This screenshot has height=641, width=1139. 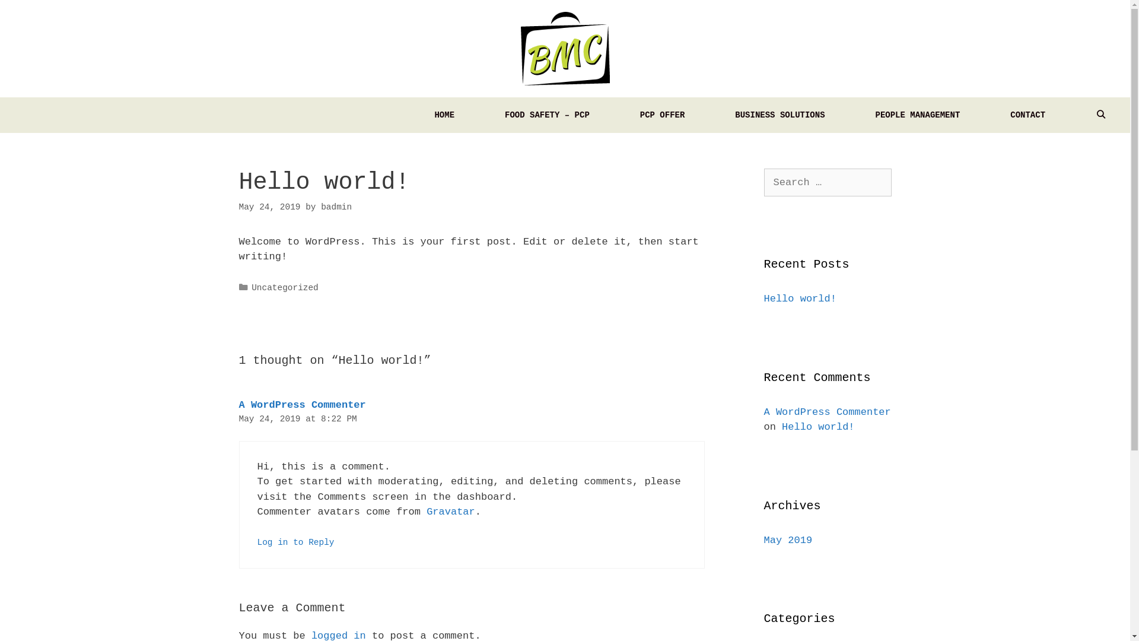 I want to click on Hello world!, so click(x=818, y=427).